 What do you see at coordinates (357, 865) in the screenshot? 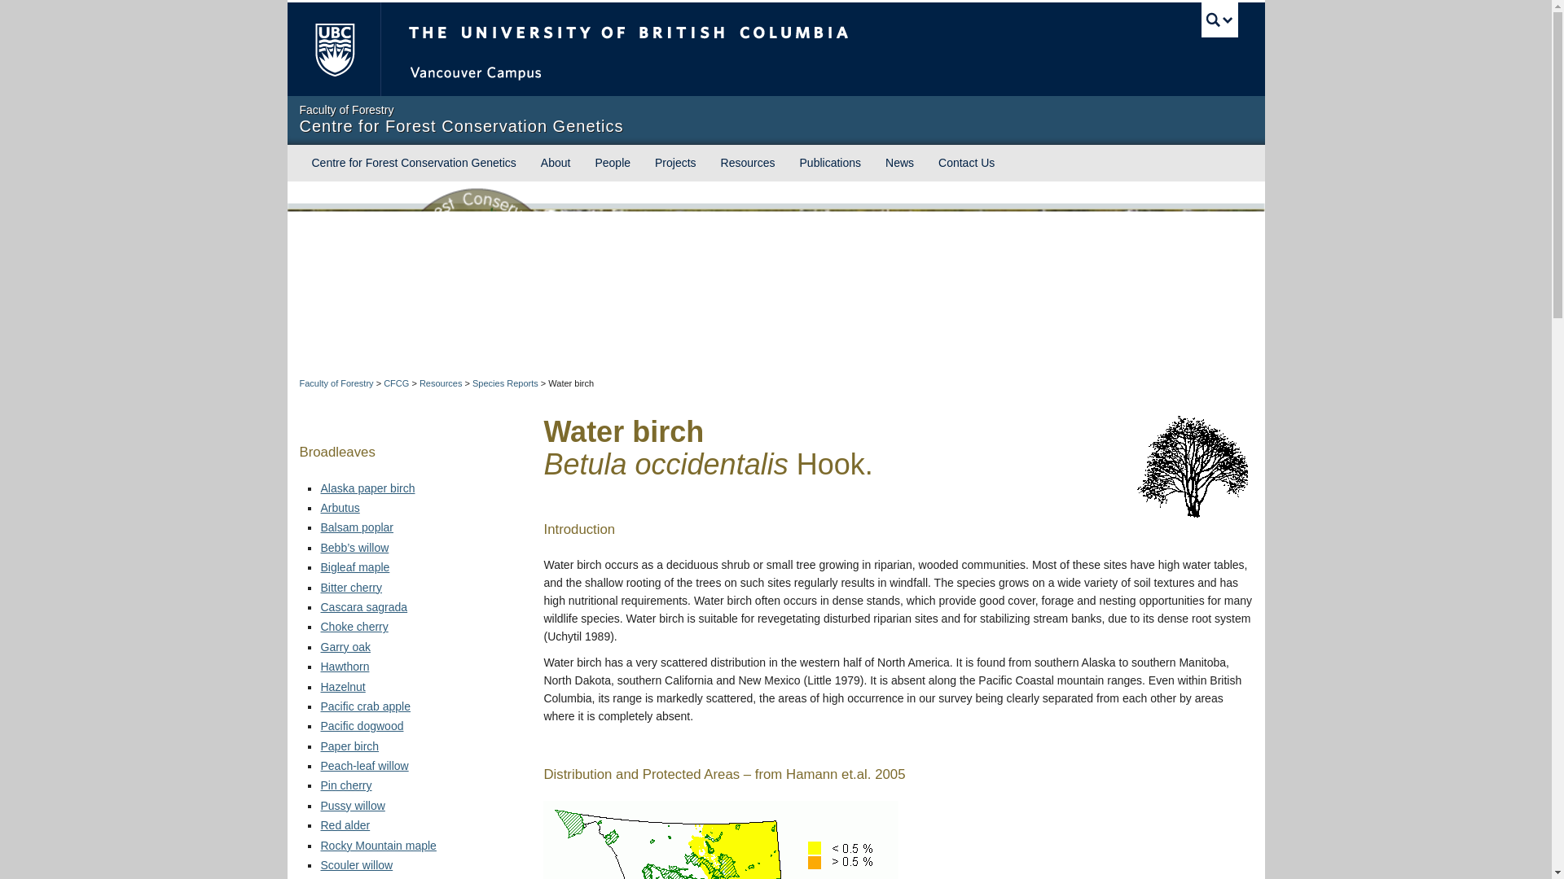
I see `Scouler willow` at bounding box center [357, 865].